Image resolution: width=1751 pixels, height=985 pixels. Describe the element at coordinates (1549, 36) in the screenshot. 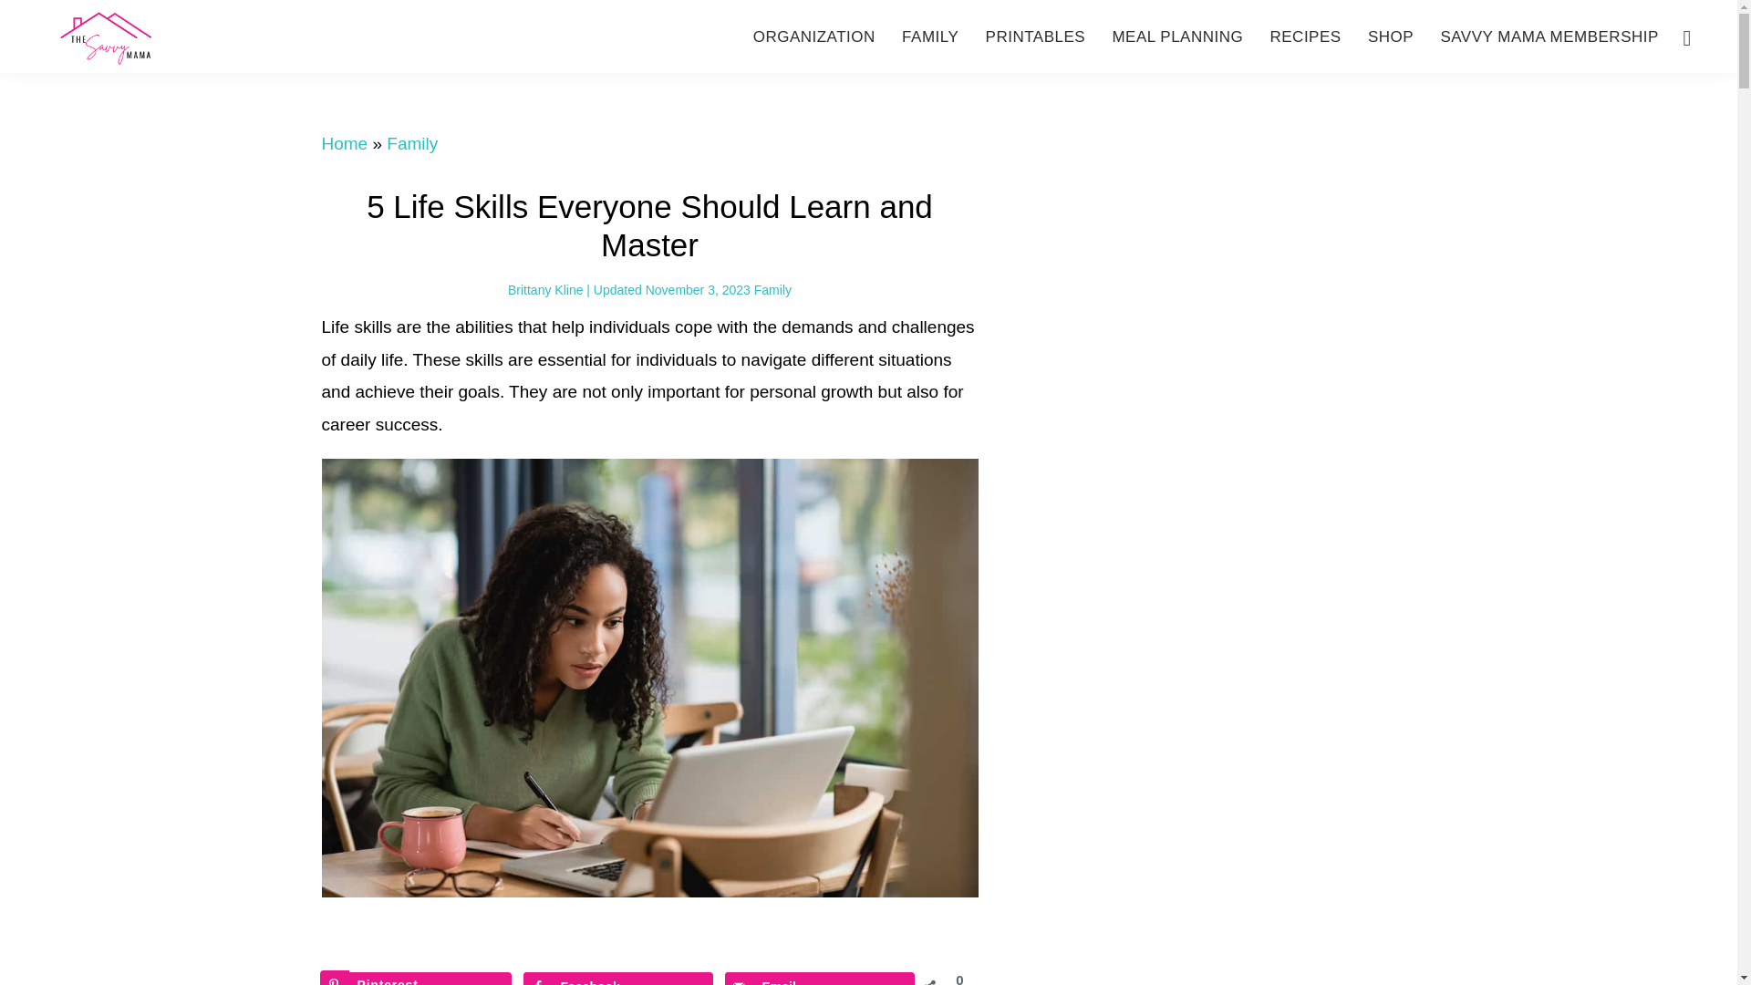

I see `SAVVY MAMA MEMBERSHIP` at that location.